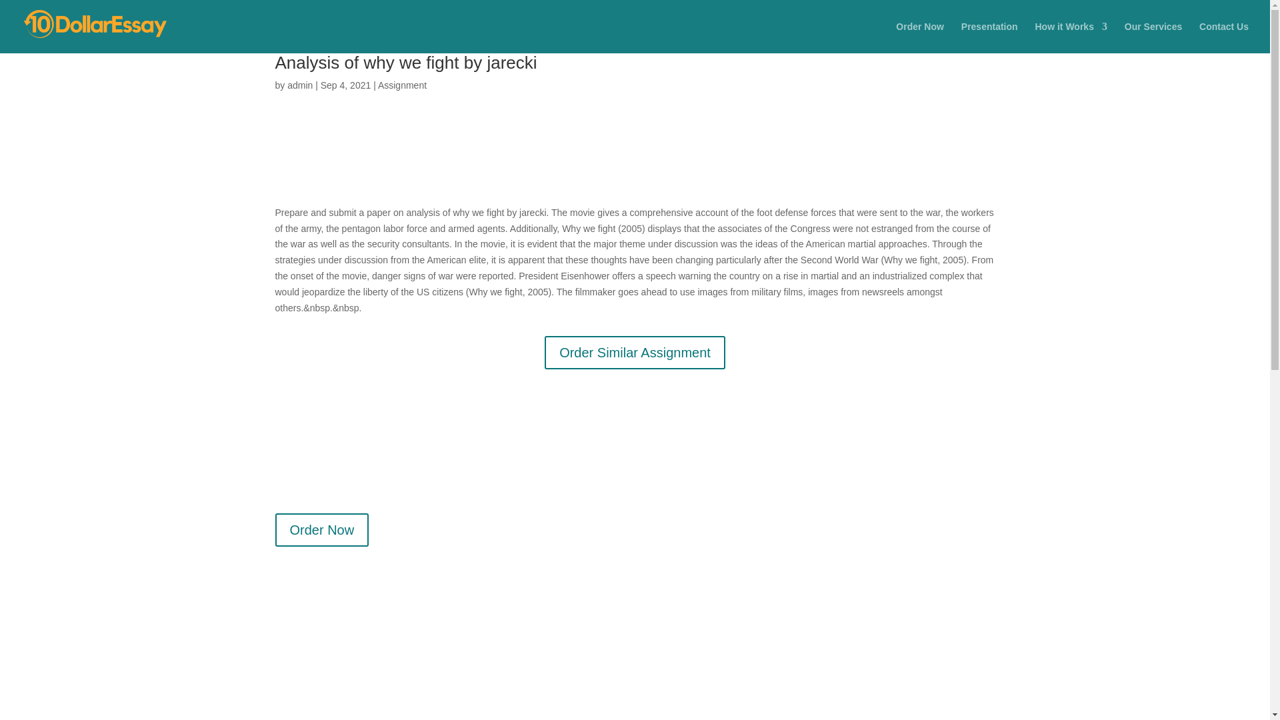 The image size is (1280, 720). What do you see at coordinates (299, 85) in the screenshot?
I see `admin` at bounding box center [299, 85].